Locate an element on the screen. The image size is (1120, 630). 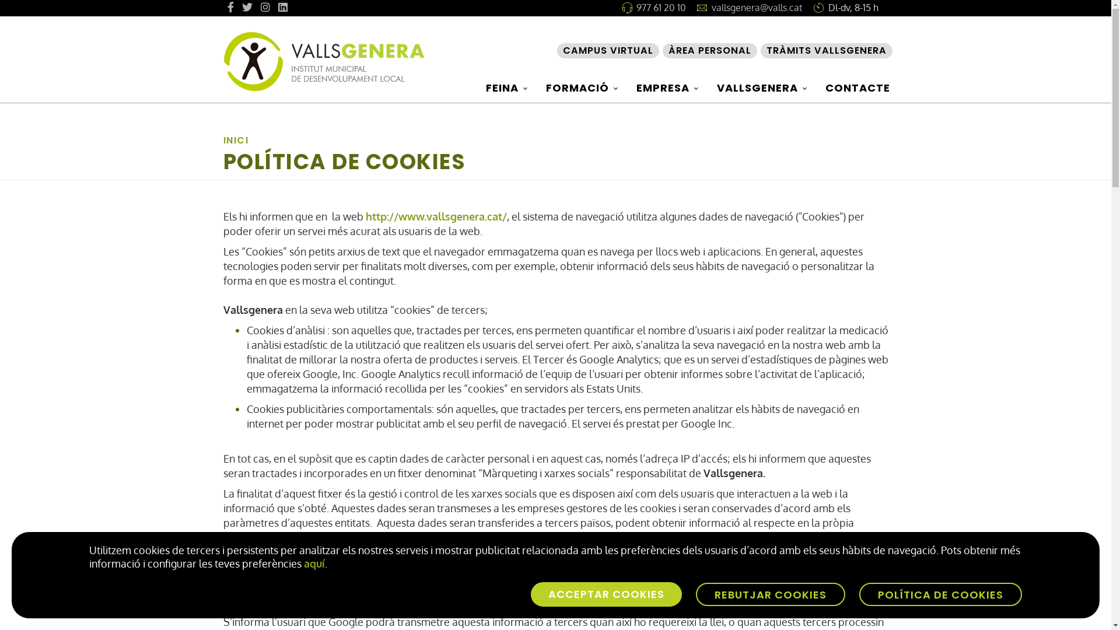
VALLSGENERA is located at coordinates (764, 88).